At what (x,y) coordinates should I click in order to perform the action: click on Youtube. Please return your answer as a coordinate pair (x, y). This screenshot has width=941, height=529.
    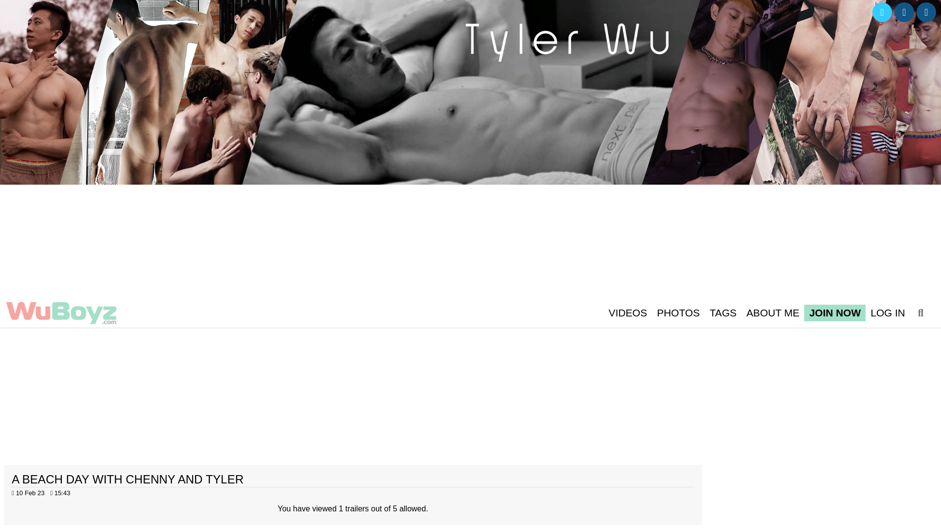
    Looking at the image, I should click on (926, 12).